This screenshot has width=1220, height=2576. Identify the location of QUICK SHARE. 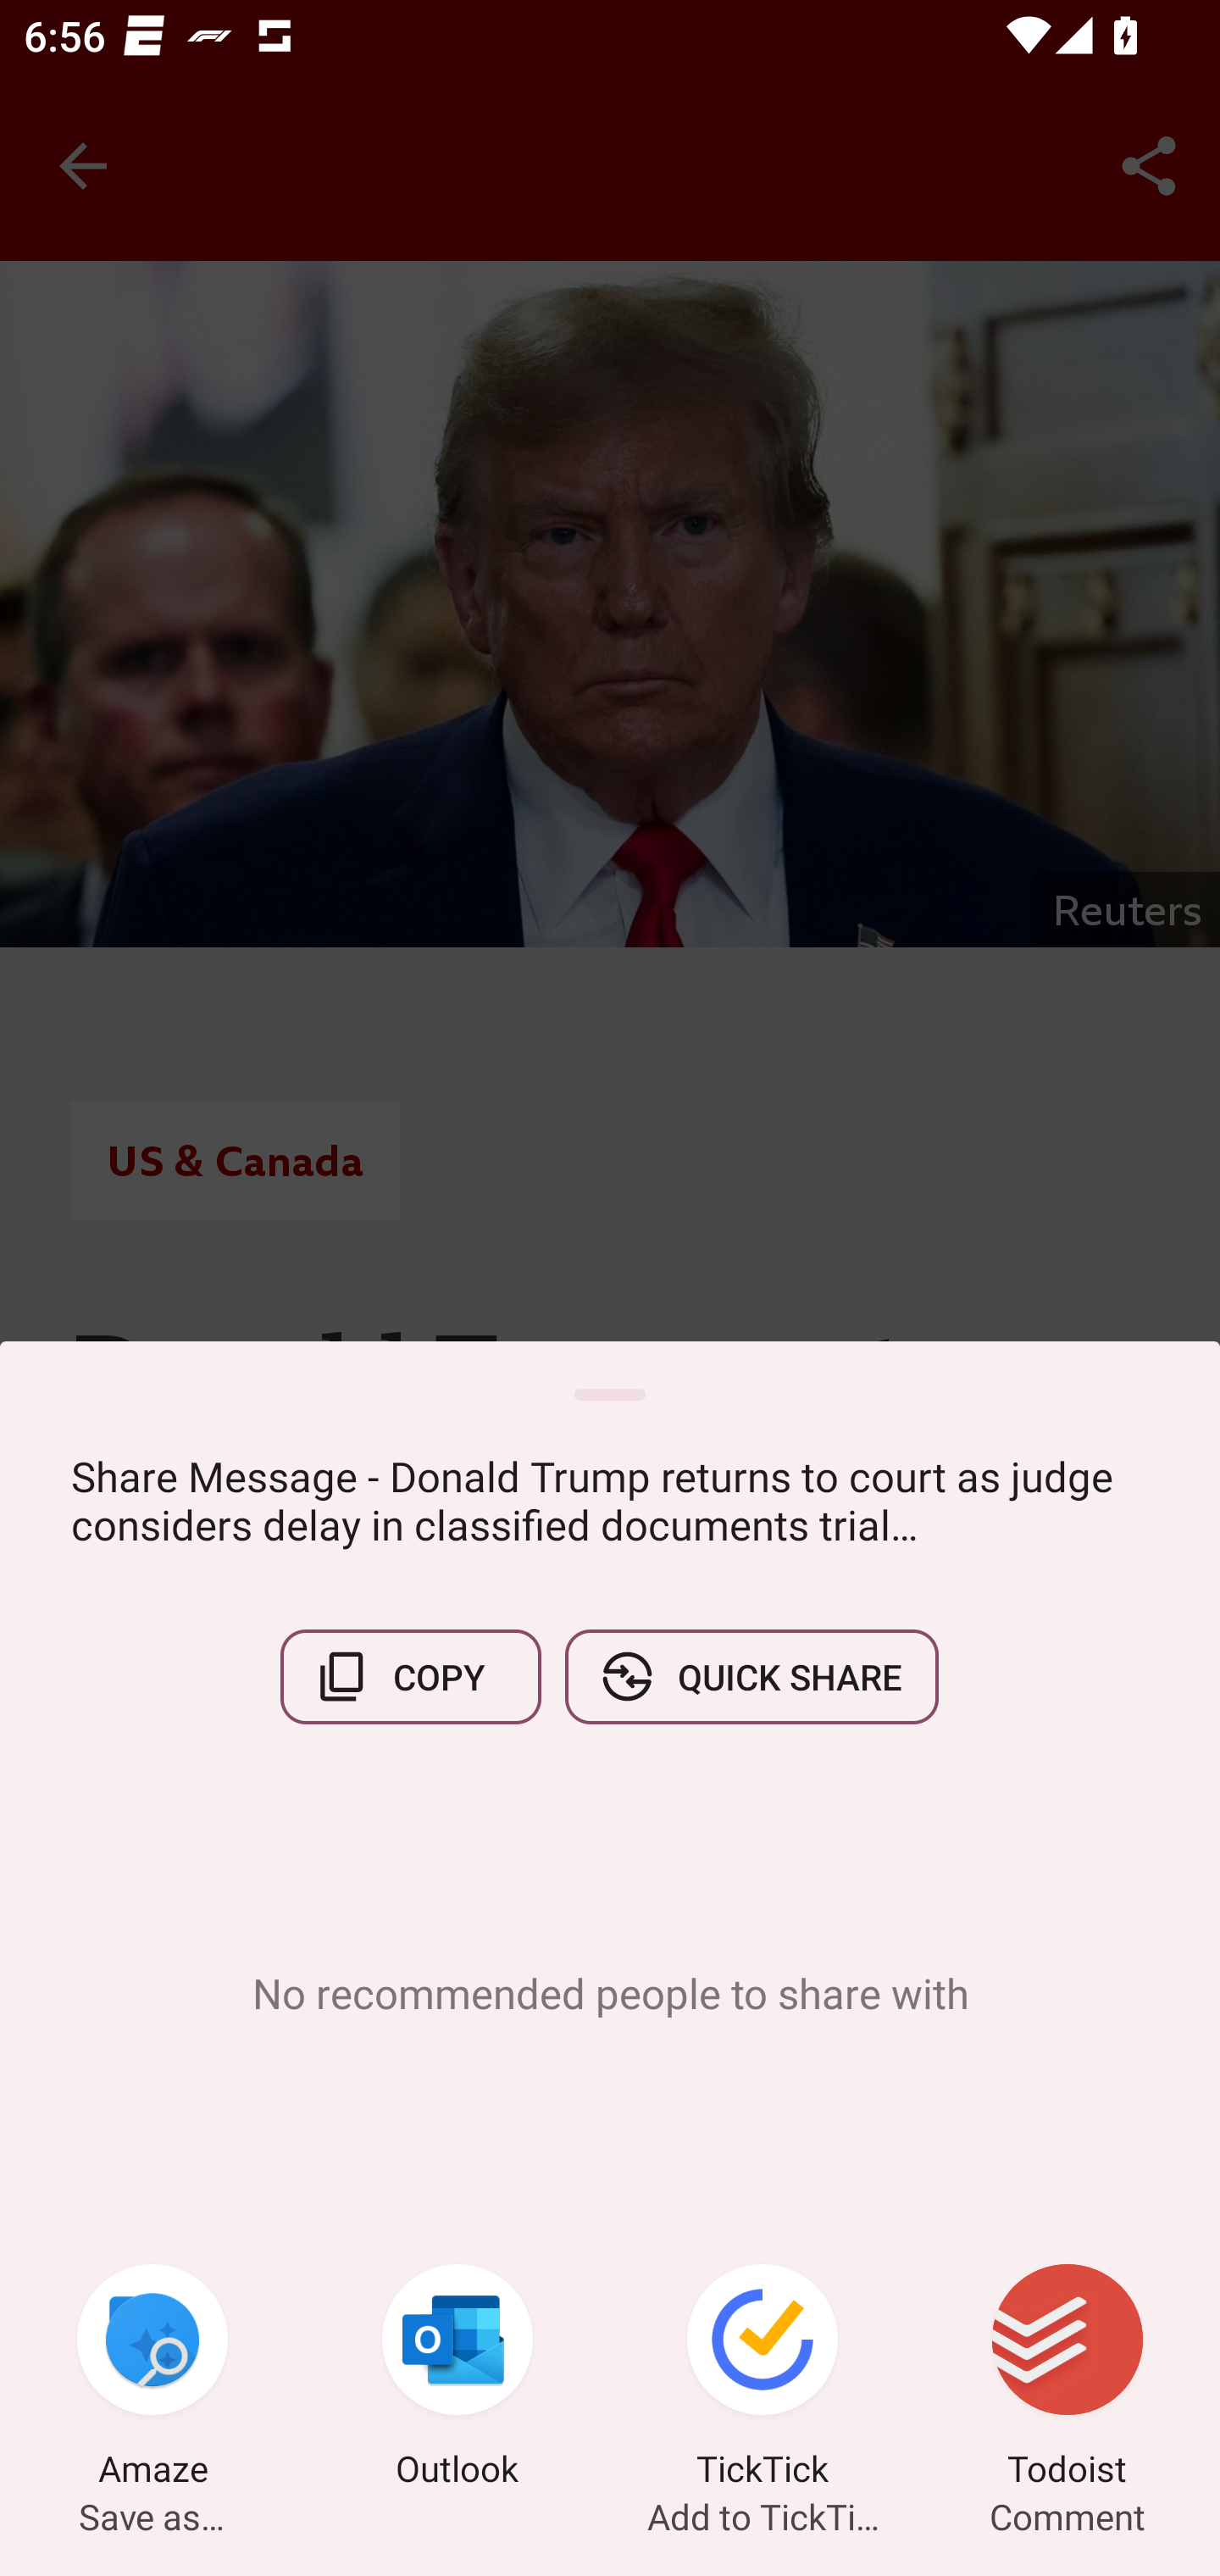
(751, 1676).